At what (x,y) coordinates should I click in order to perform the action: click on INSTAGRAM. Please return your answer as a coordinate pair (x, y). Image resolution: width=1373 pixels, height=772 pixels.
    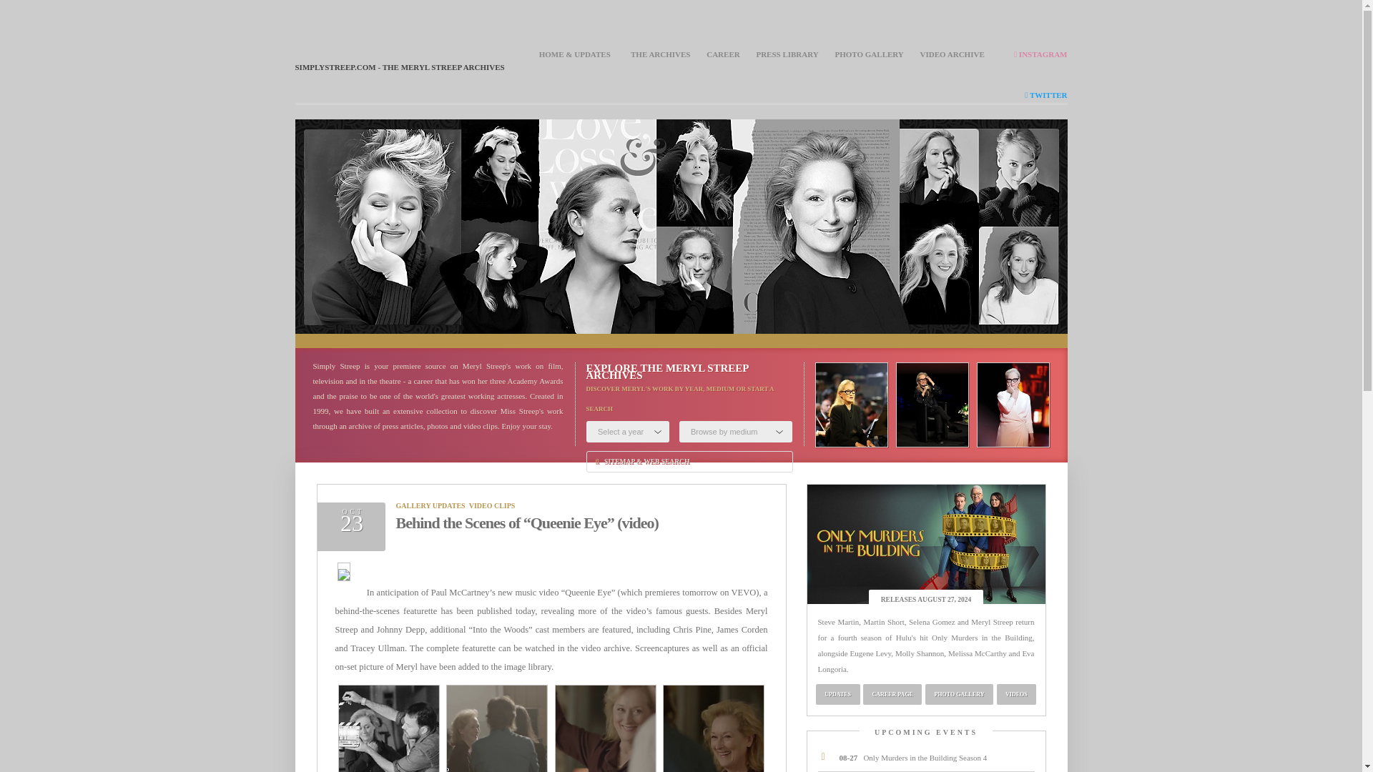
    Looking at the image, I should click on (1040, 54).